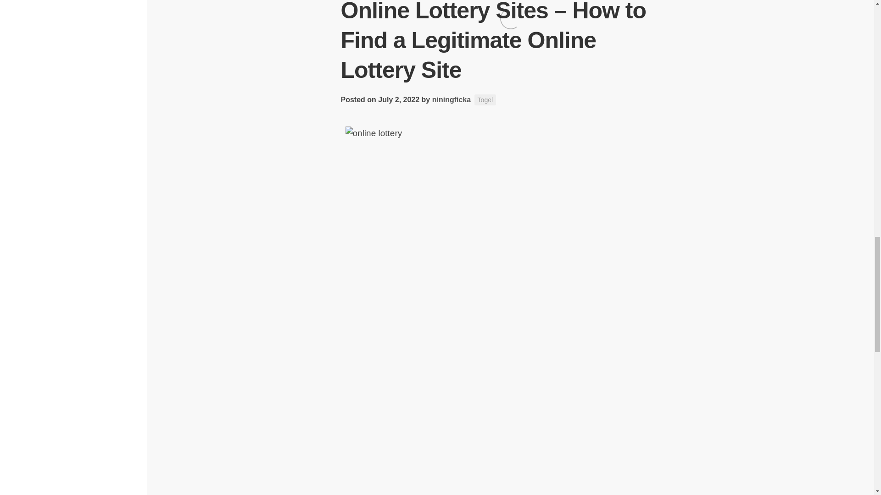  Describe the element at coordinates (485, 100) in the screenshot. I see `Togel` at that location.